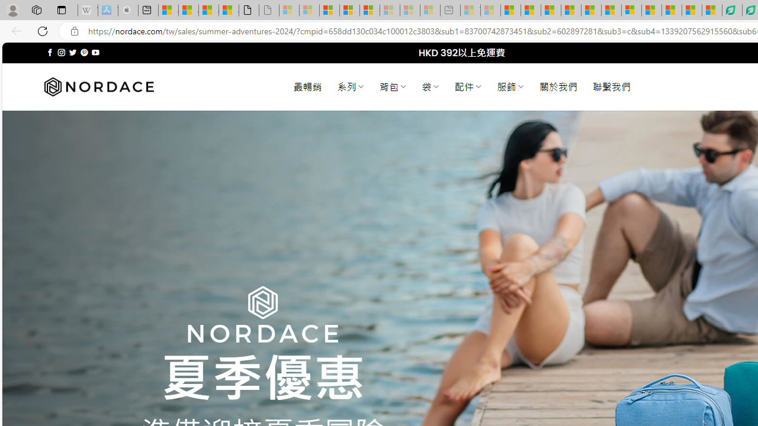  Describe the element at coordinates (43, 31) in the screenshot. I see `Refresh` at that location.